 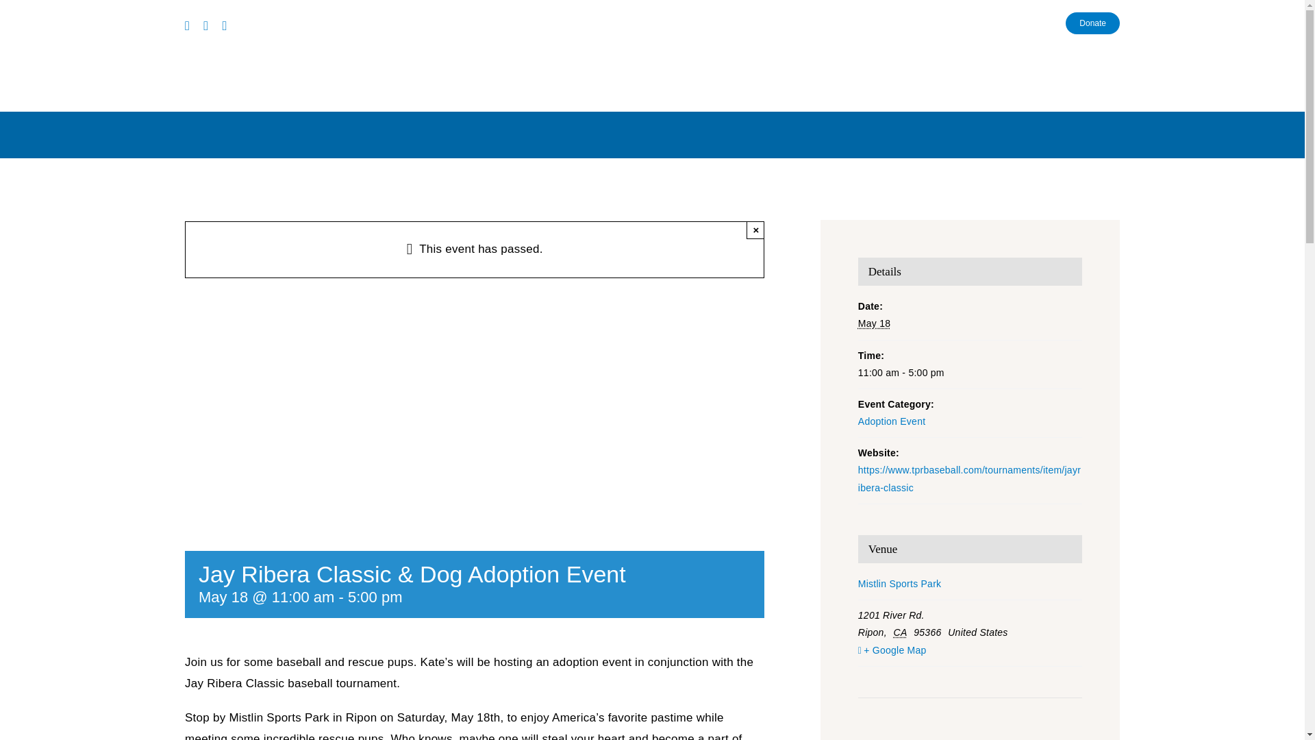 I want to click on 2024-05-18, so click(x=874, y=323).